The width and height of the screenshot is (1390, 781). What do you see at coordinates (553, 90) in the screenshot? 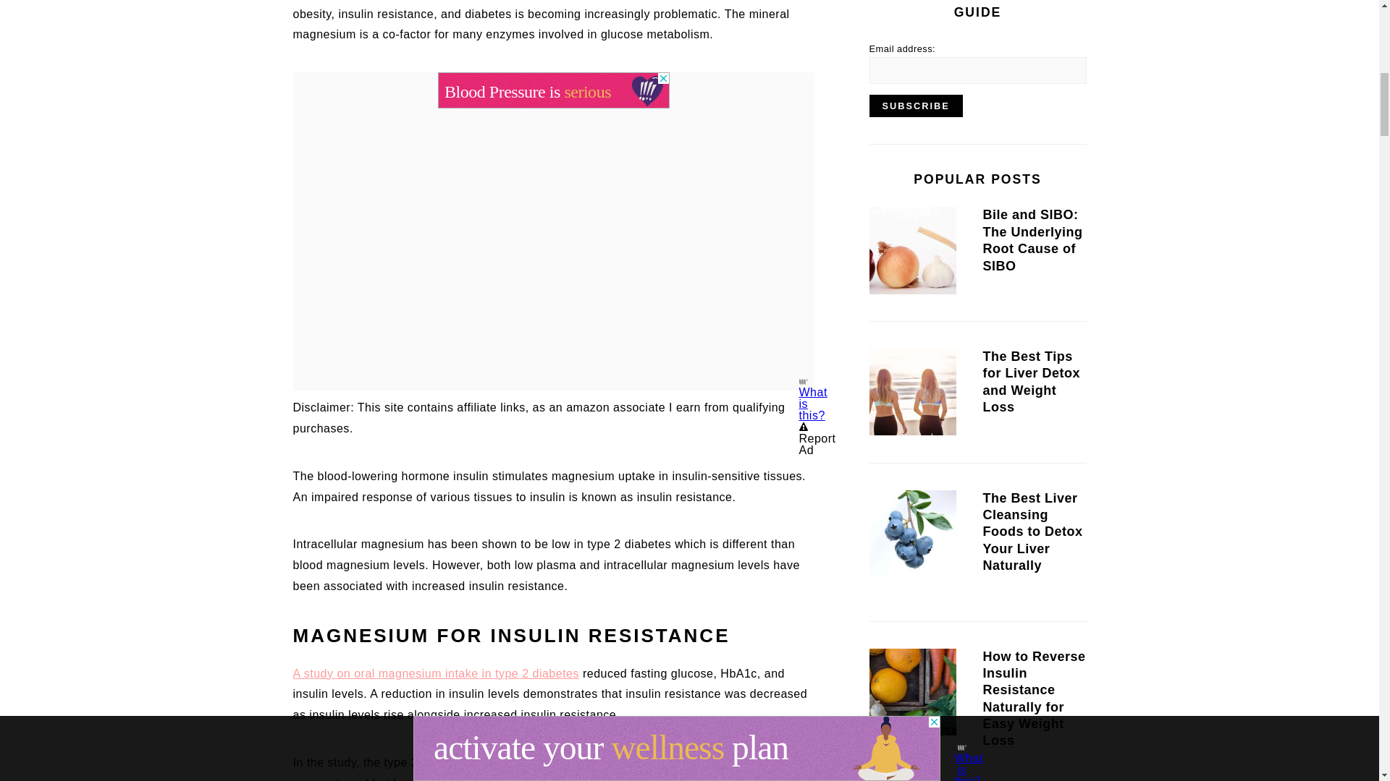
I see `3rd party ad content` at bounding box center [553, 90].